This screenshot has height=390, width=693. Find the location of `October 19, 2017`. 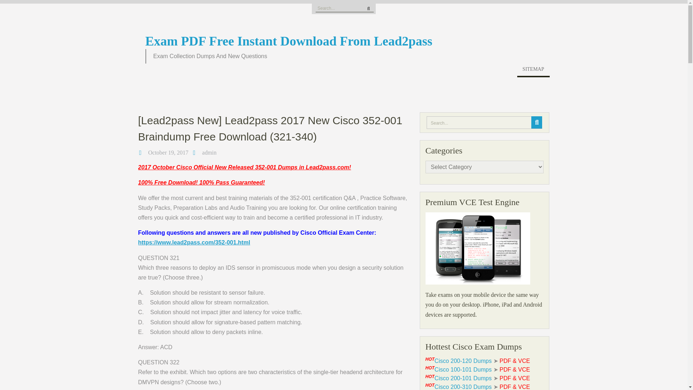

October 19, 2017 is located at coordinates (168, 152).